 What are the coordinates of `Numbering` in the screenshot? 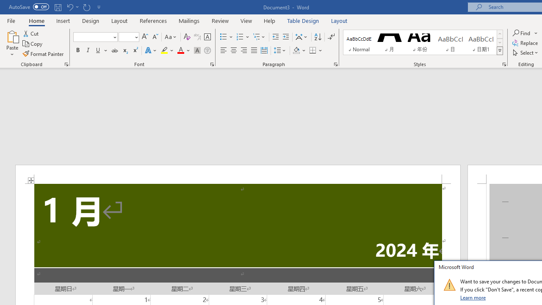 It's located at (240, 37).